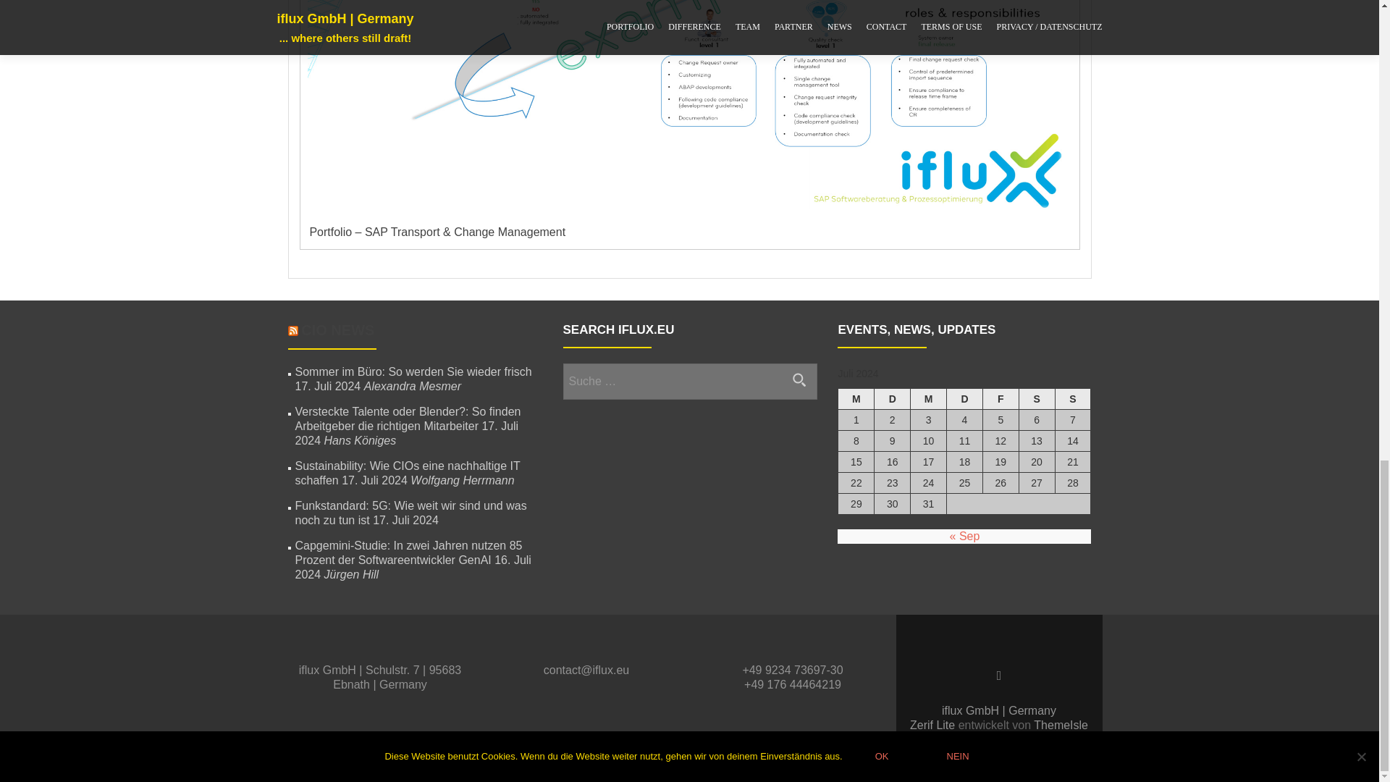 The image size is (1390, 782). I want to click on Montag, so click(856, 398).